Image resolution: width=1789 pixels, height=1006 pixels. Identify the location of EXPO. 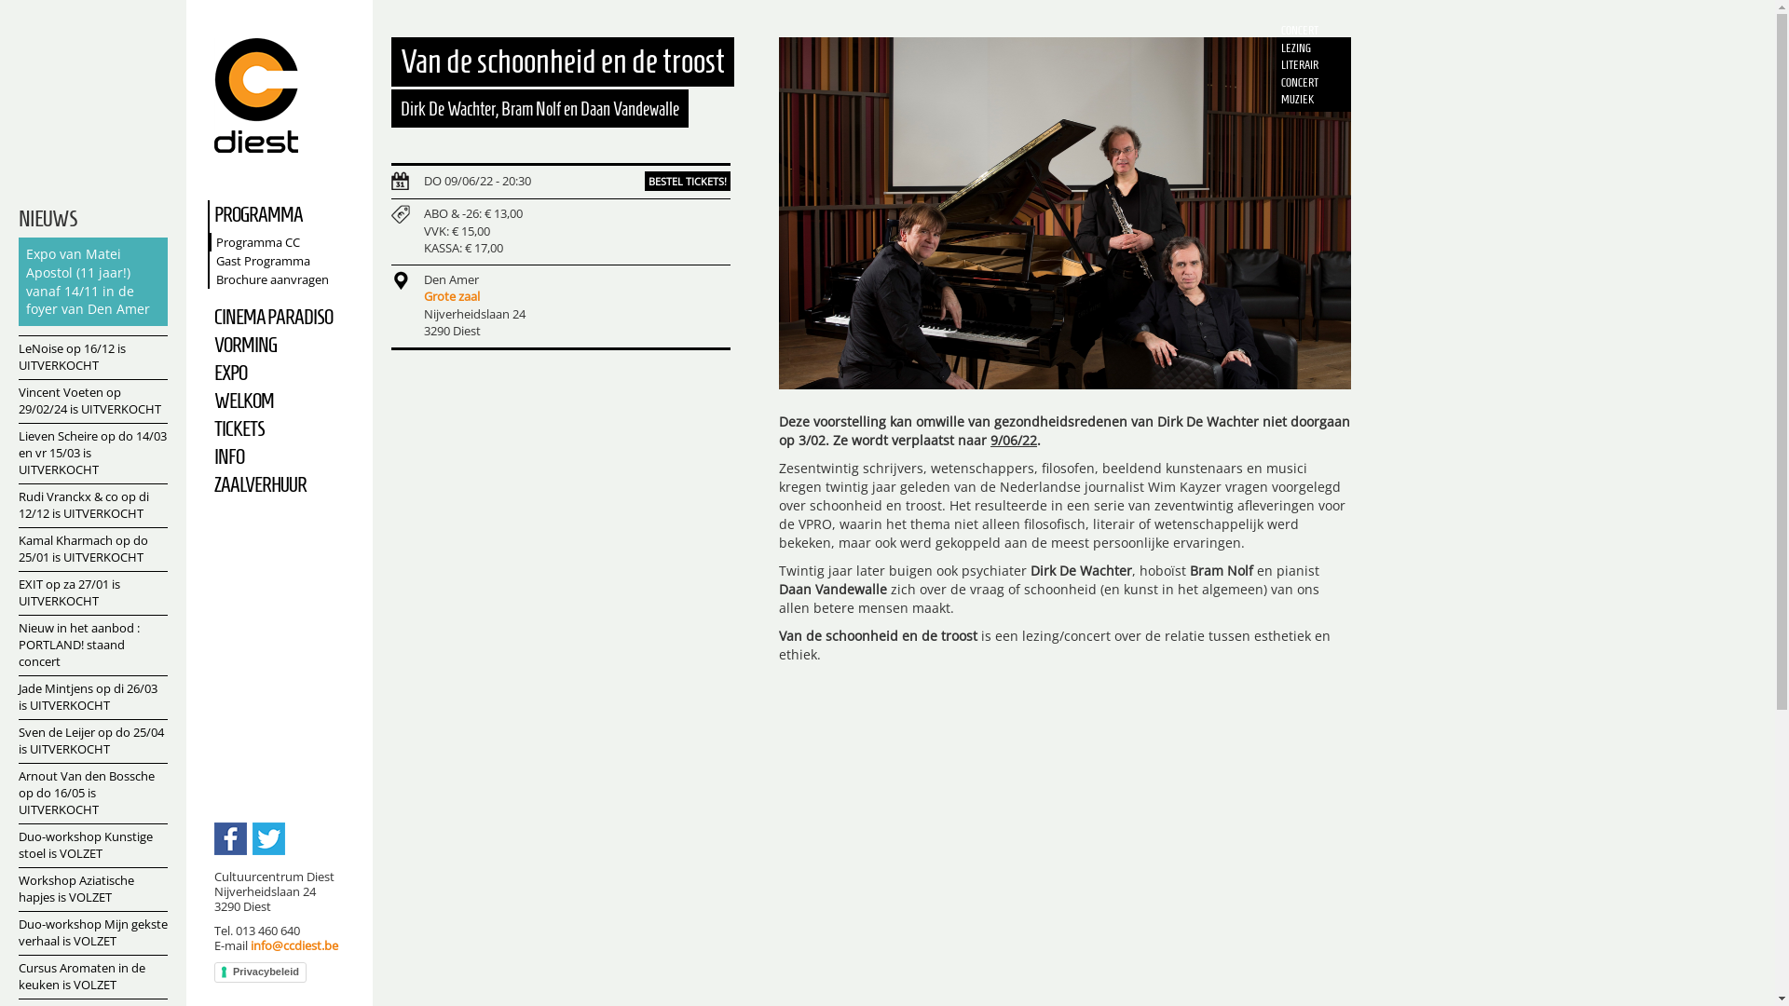
(285, 373).